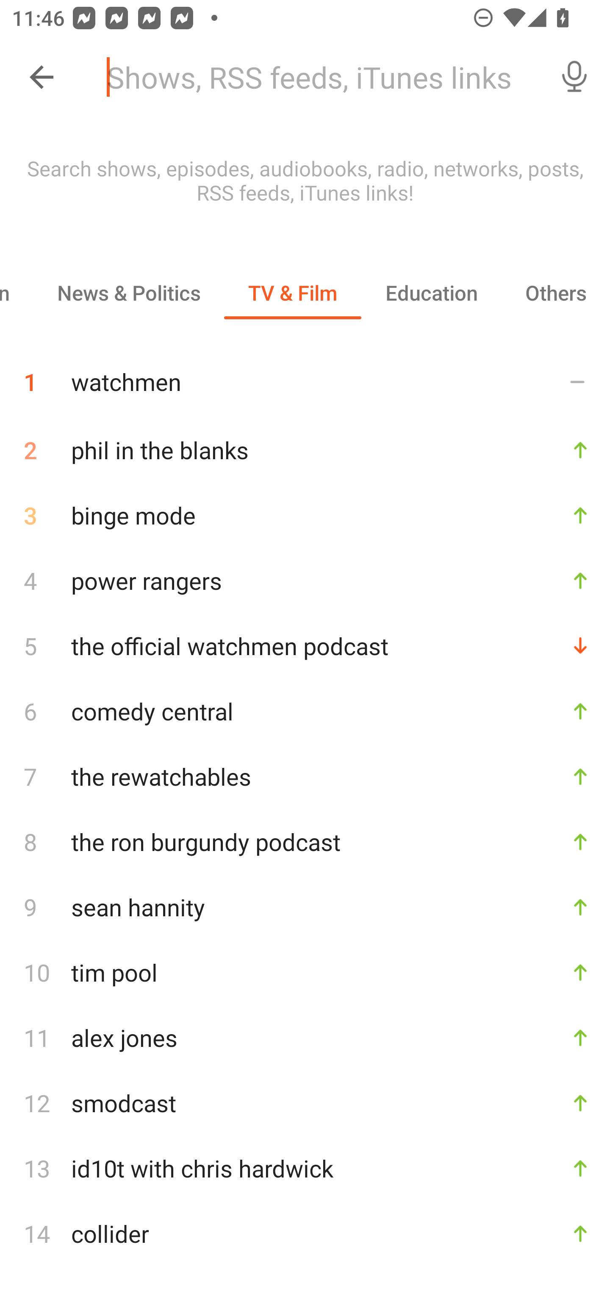  What do you see at coordinates (292, 293) in the screenshot?
I see `TV & Film` at bounding box center [292, 293].